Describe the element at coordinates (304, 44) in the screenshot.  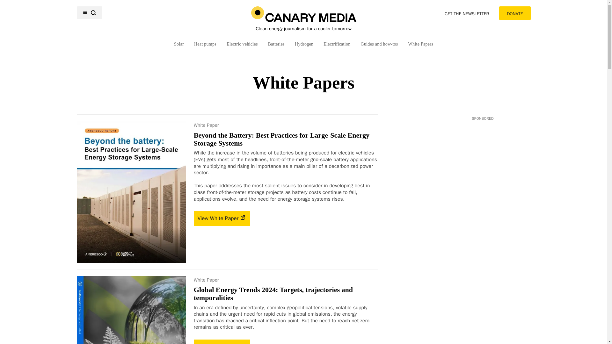
I see `Hydrogen` at that location.